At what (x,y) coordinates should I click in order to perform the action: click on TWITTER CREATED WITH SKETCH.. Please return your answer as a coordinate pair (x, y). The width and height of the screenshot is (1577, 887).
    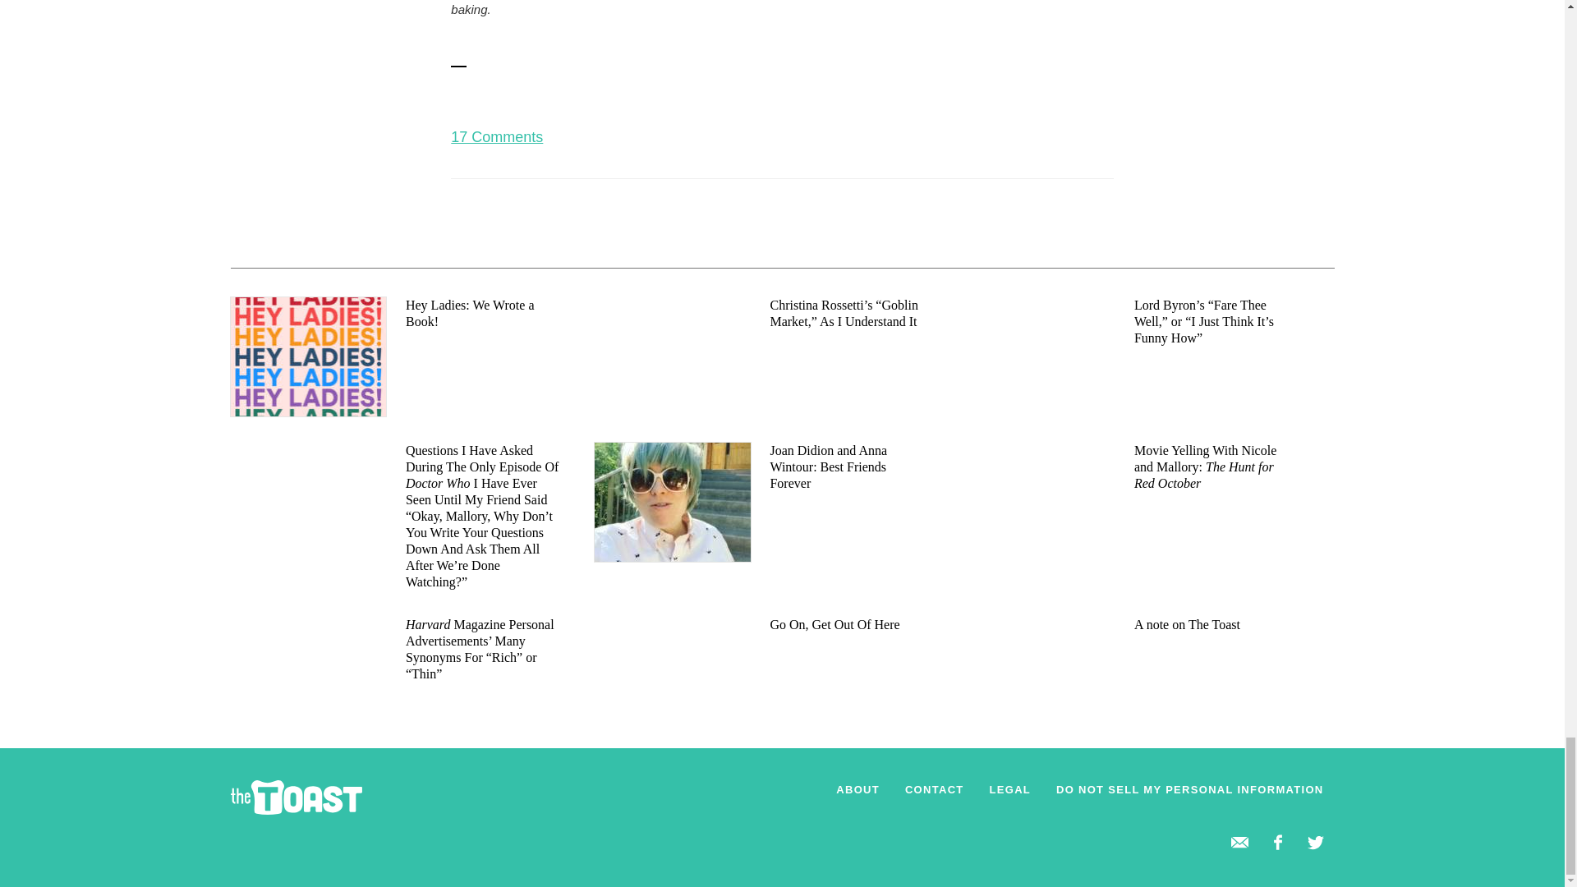
    Looking at the image, I should click on (1316, 843).